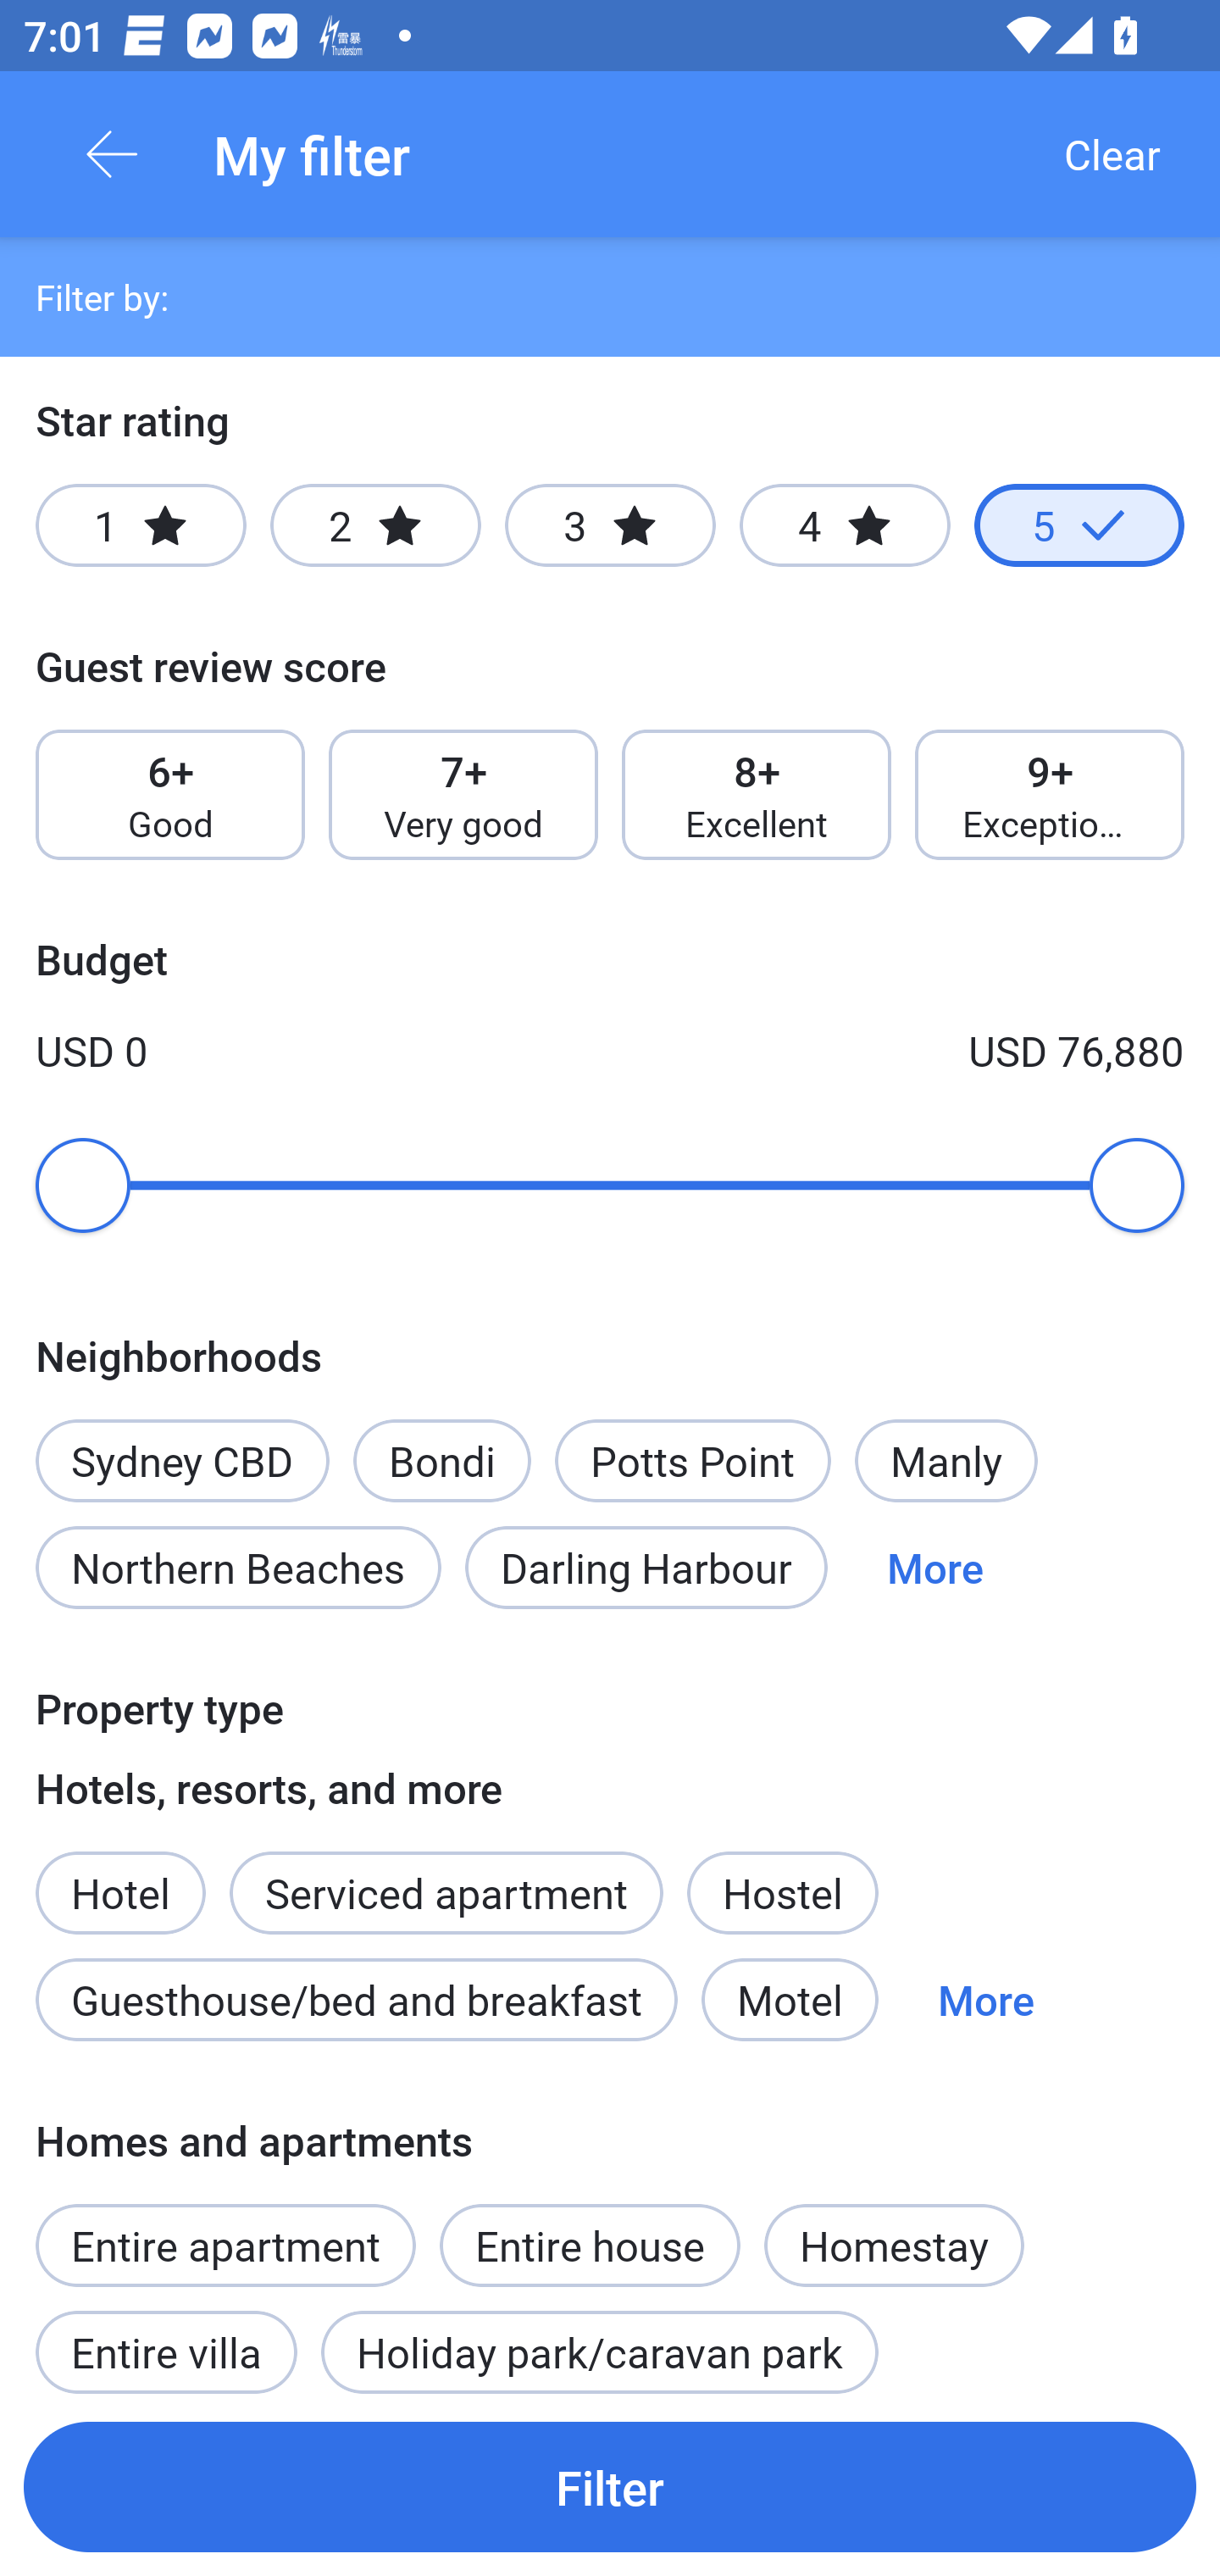  I want to click on Entire apartment, so click(225, 2244).